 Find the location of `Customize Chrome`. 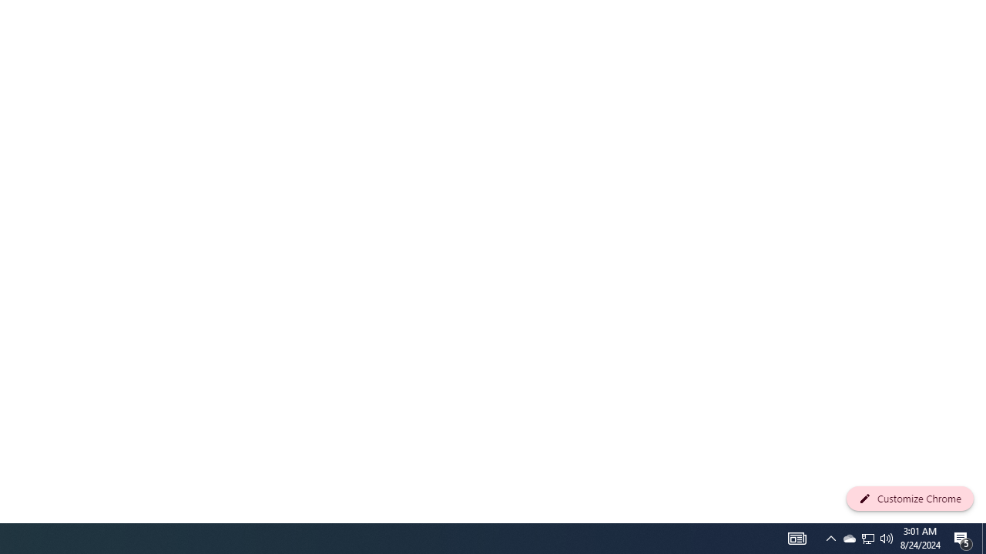

Customize Chrome is located at coordinates (910, 499).